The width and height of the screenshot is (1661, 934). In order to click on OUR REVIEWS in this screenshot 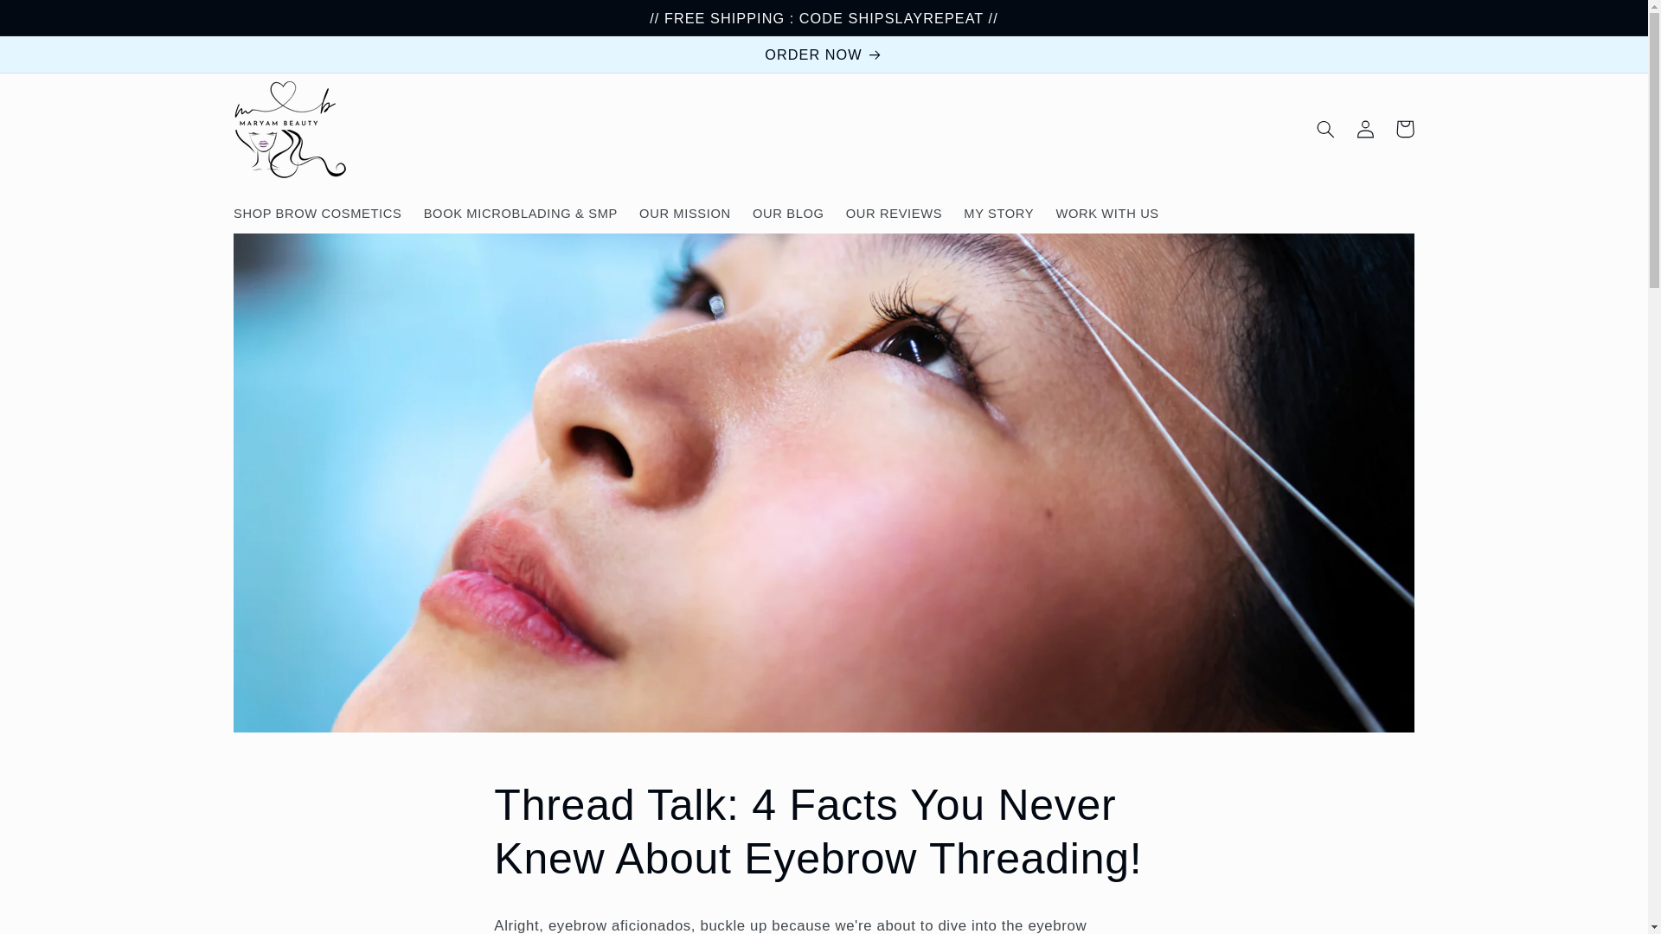, I will do `click(895, 213)`.